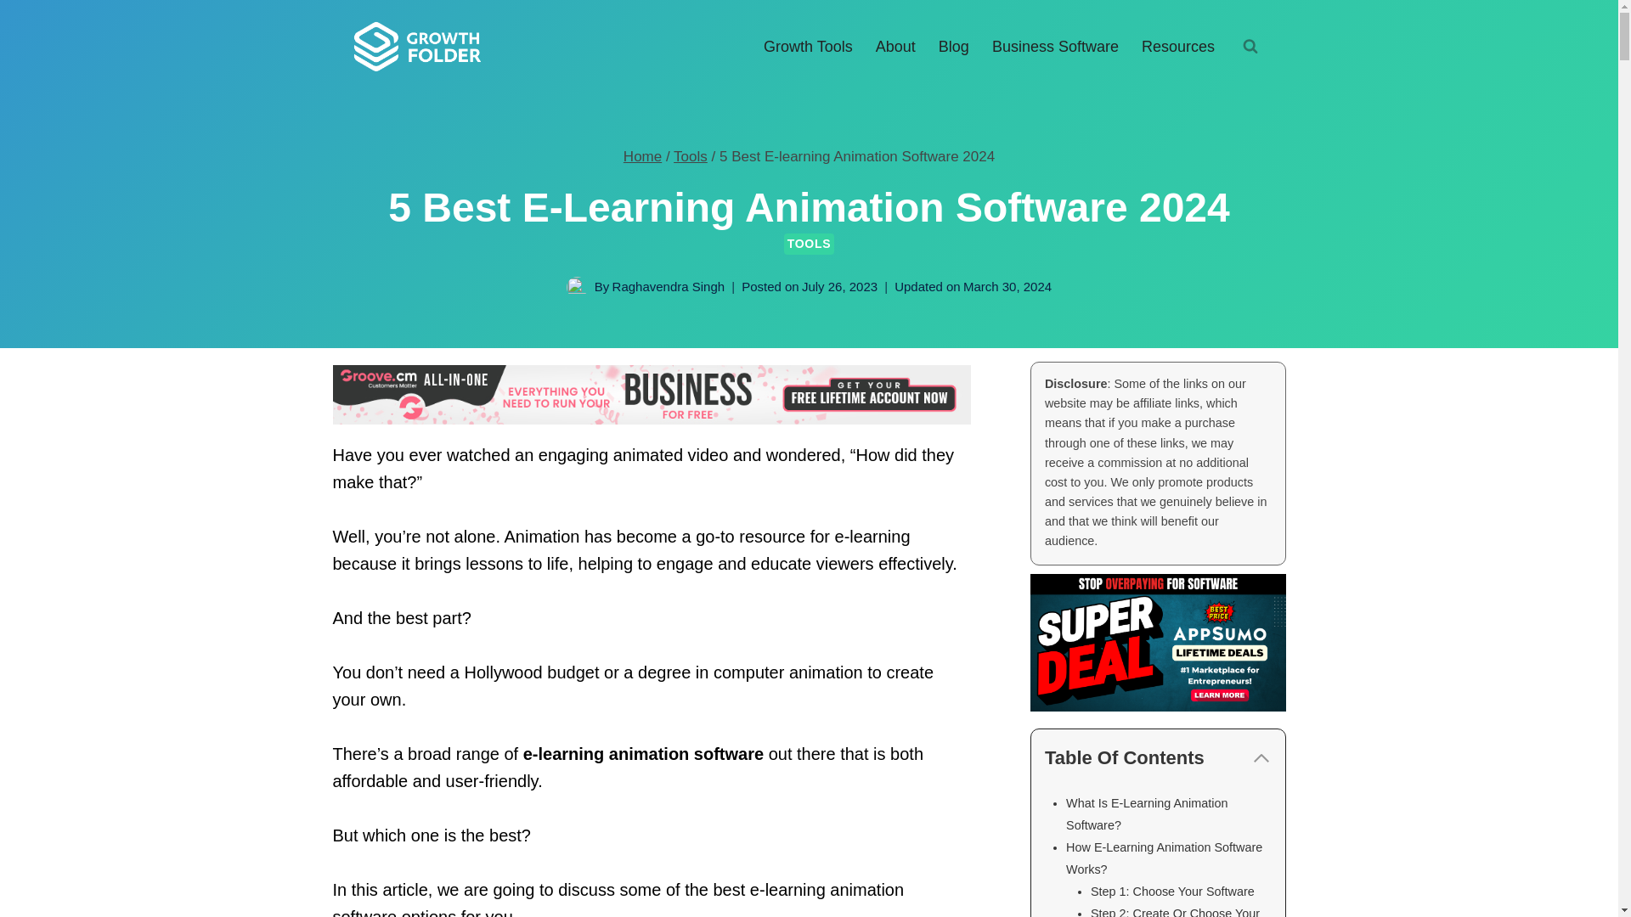 The width and height of the screenshot is (1631, 917). I want to click on TOOLS, so click(809, 245).